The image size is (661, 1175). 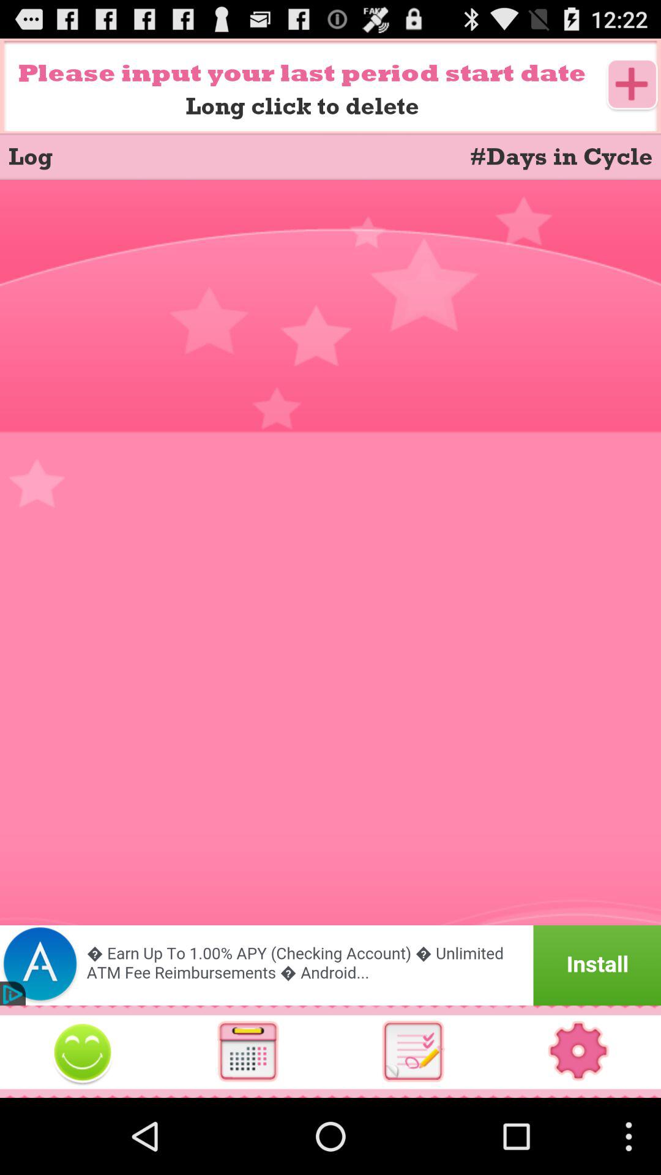 I want to click on settings, so click(x=578, y=1051).